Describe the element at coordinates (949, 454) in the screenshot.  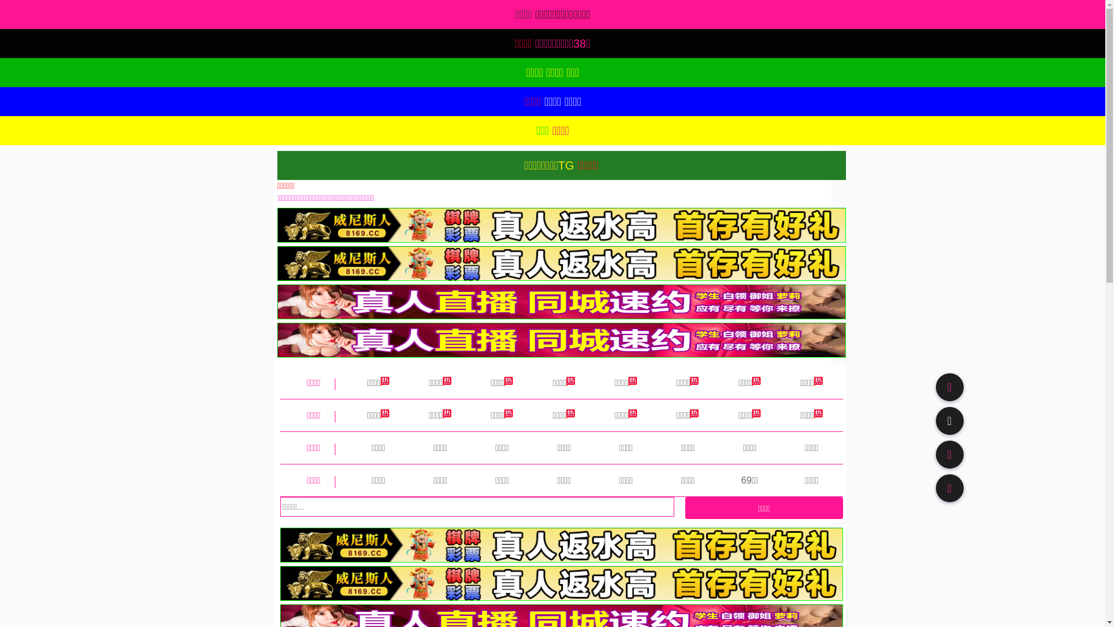
I see `91TV` at that location.